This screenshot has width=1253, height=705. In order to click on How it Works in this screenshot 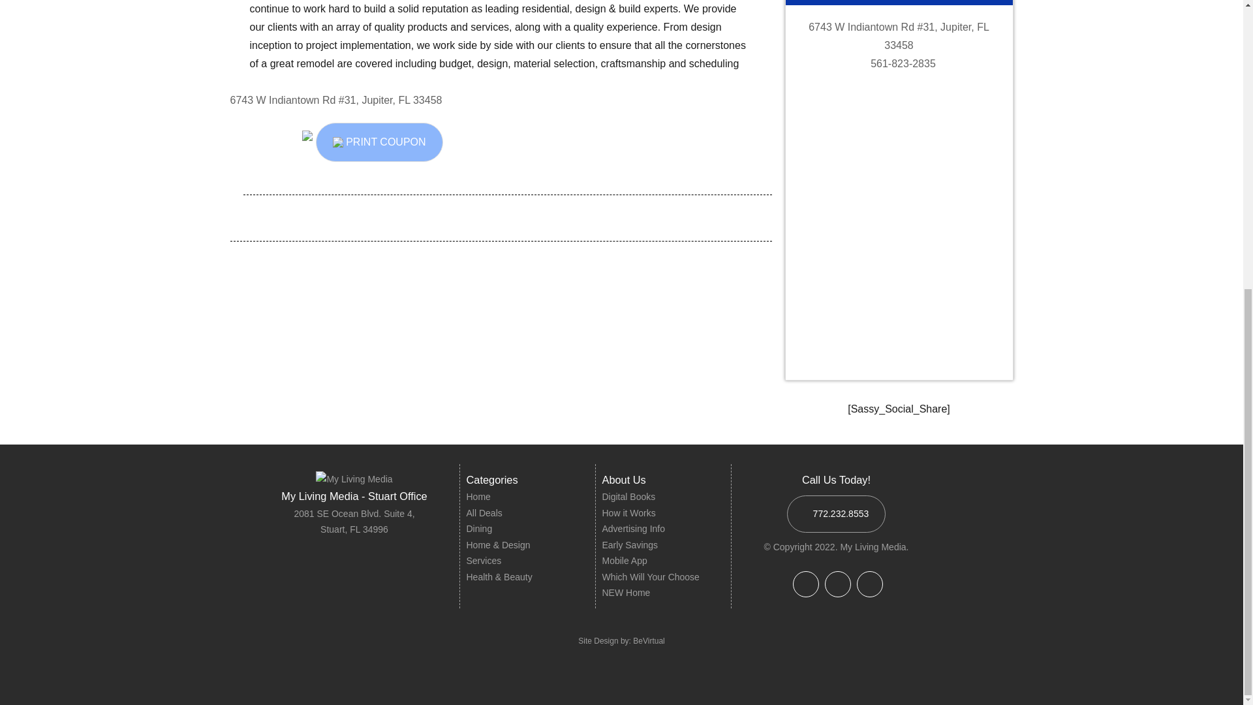, I will do `click(628, 512)`.